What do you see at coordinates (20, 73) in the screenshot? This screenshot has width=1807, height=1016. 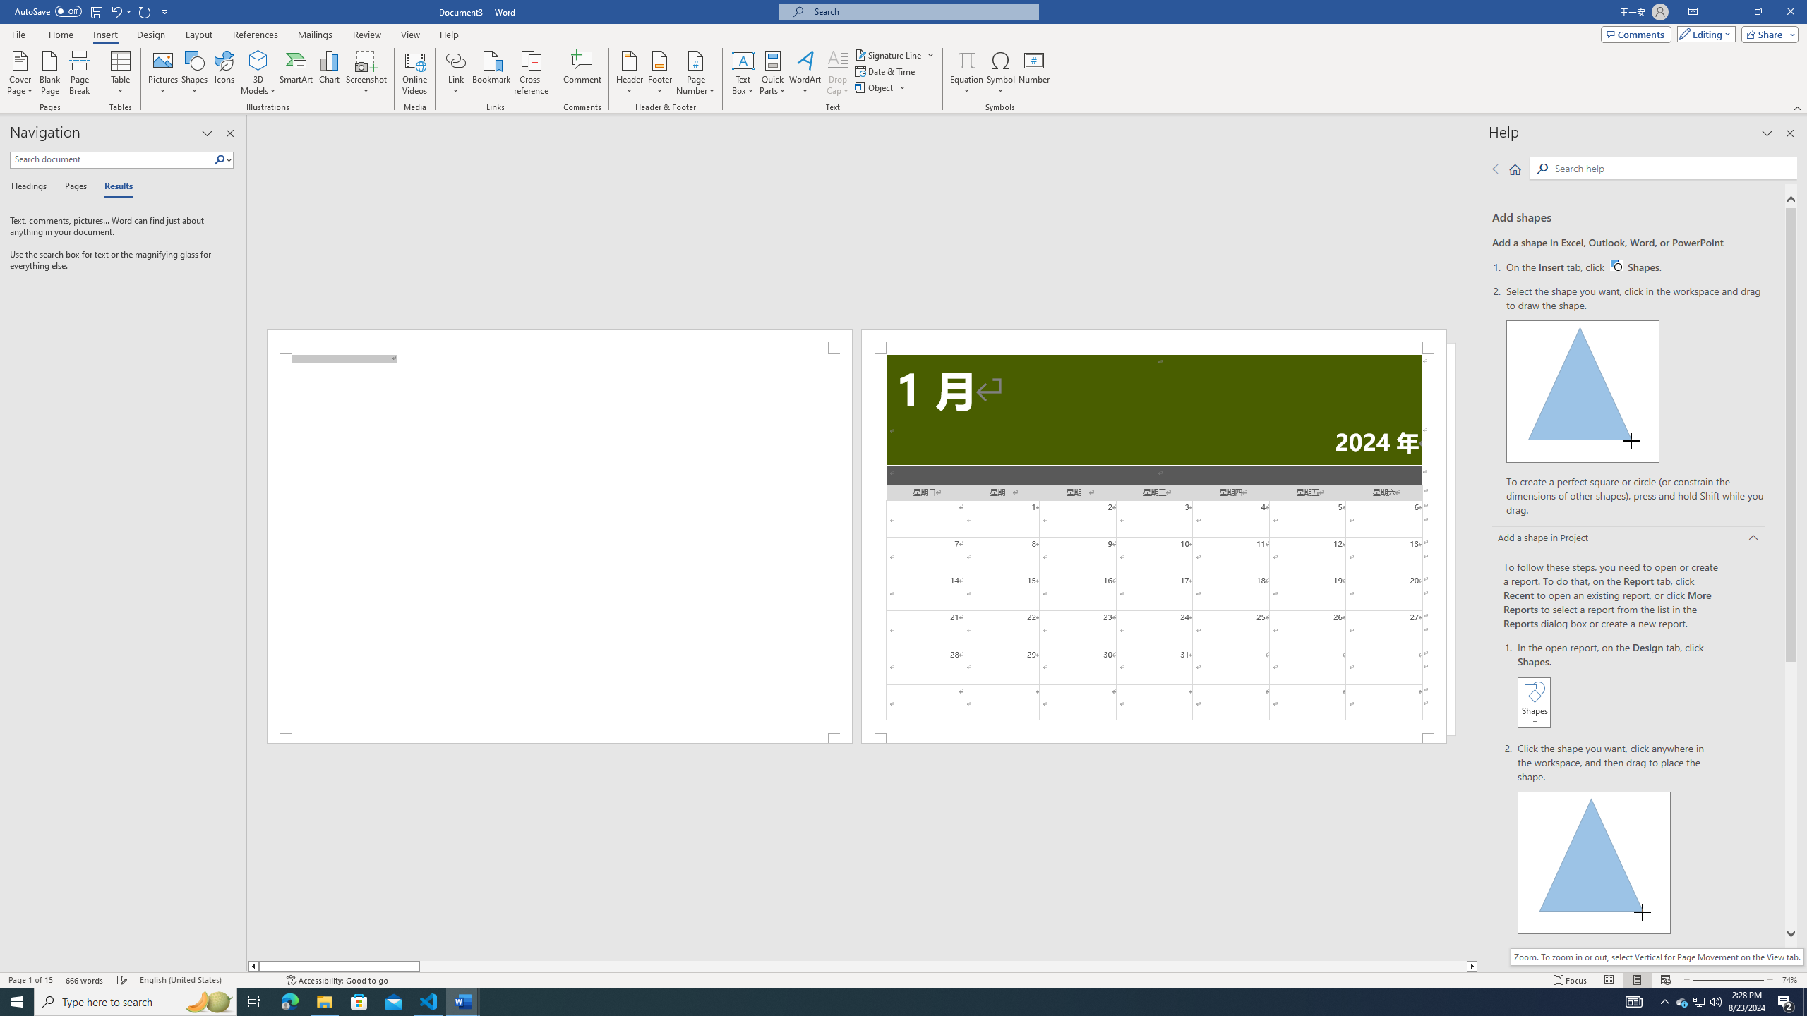 I see `Cover Page` at bounding box center [20, 73].